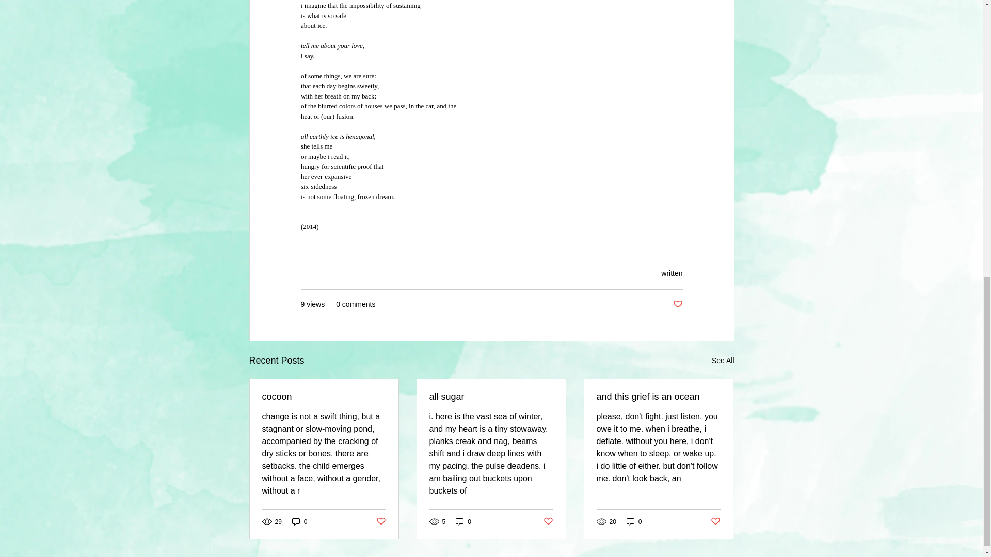 Image resolution: width=991 pixels, height=557 pixels. What do you see at coordinates (658, 396) in the screenshot?
I see `and this grief is an ocean` at bounding box center [658, 396].